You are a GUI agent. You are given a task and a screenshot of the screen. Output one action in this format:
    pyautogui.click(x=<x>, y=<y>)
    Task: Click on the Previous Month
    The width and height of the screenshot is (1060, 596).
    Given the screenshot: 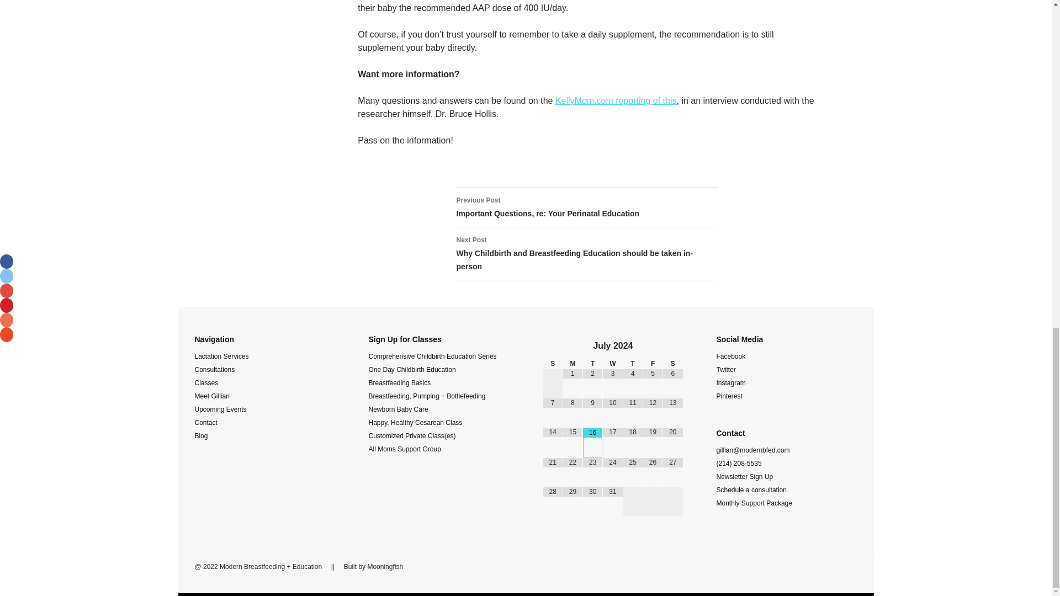 What is the action you would take?
    pyautogui.click(x=553, y=347)
    